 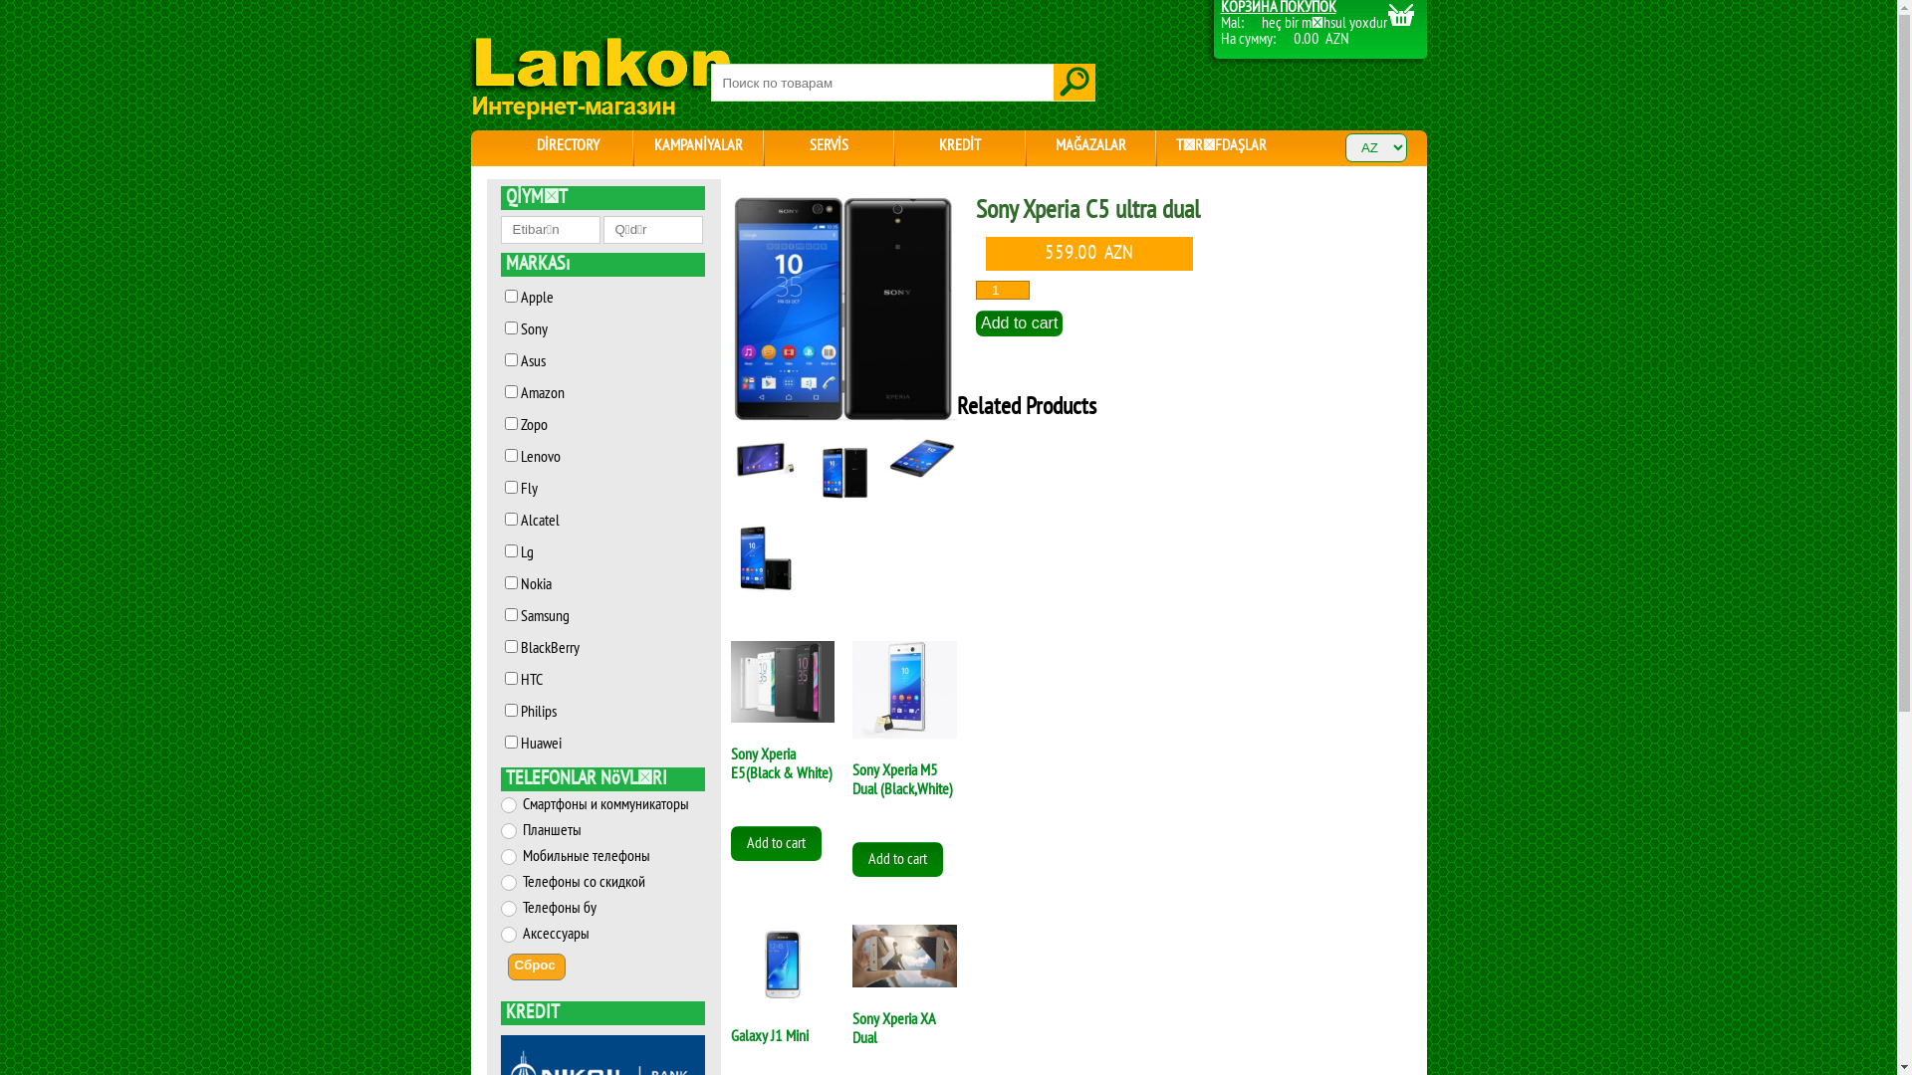 I want to click on Add to cart, so click(x=898, y=860).